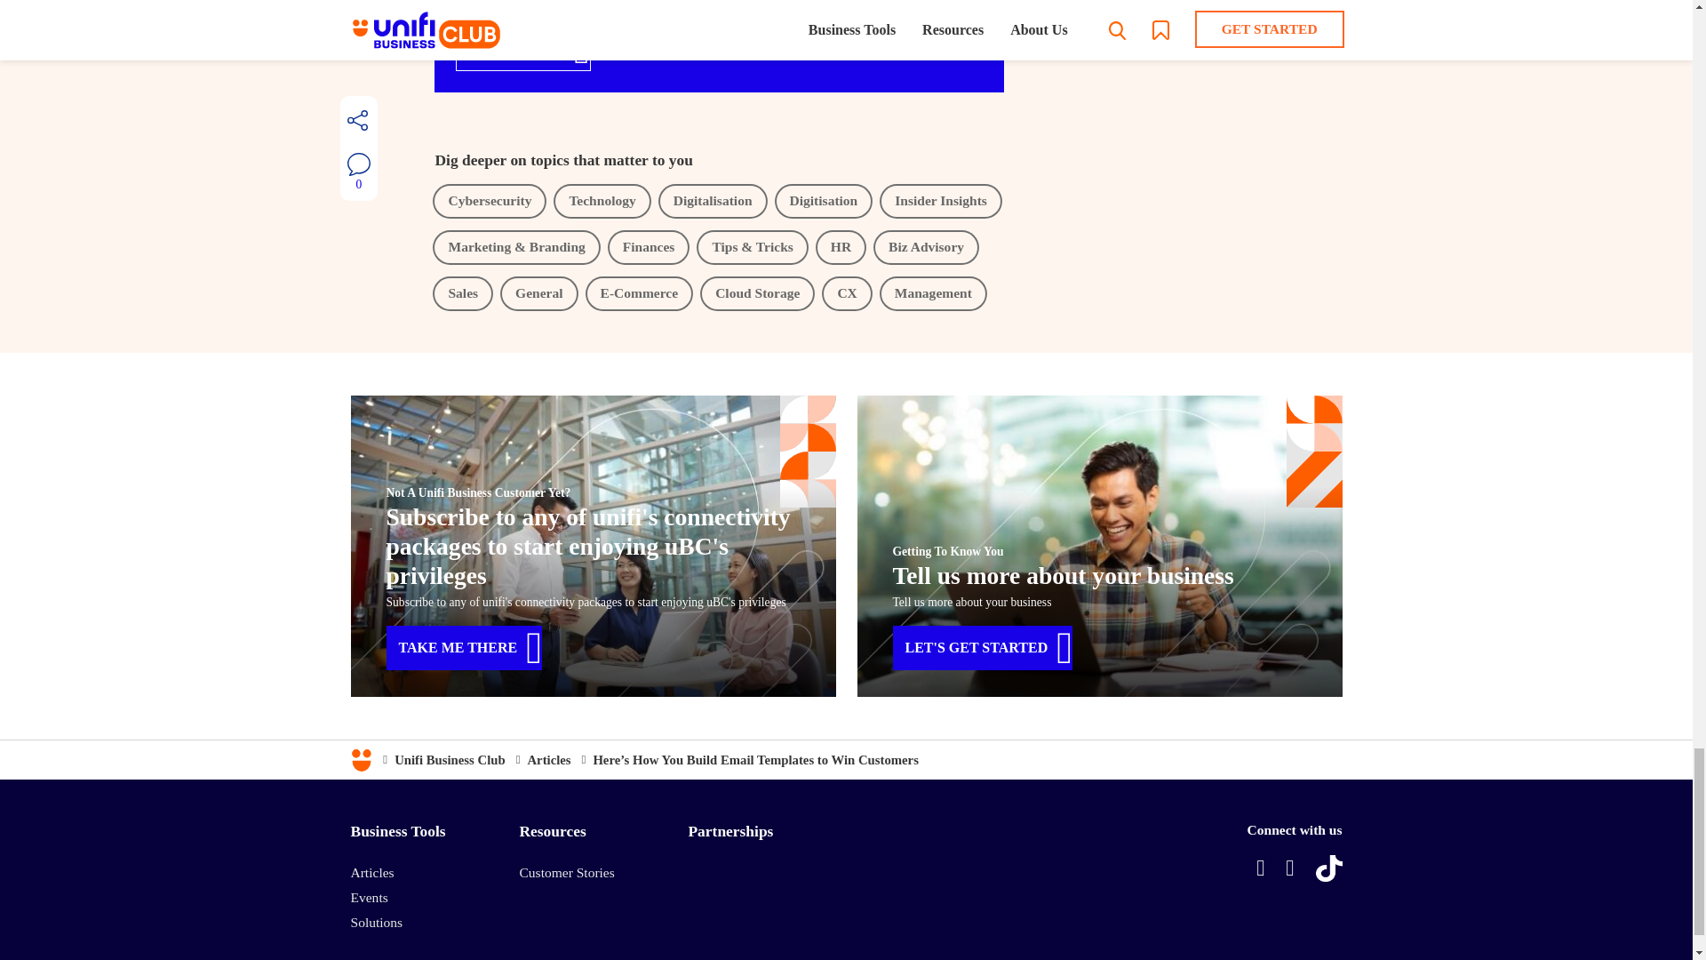 The width and height of the screenshot is (1706, 960). What do you see at coordinates (713, 201) in the screenshot?
I see `Digitalisation` at bounding box center [713, 201].